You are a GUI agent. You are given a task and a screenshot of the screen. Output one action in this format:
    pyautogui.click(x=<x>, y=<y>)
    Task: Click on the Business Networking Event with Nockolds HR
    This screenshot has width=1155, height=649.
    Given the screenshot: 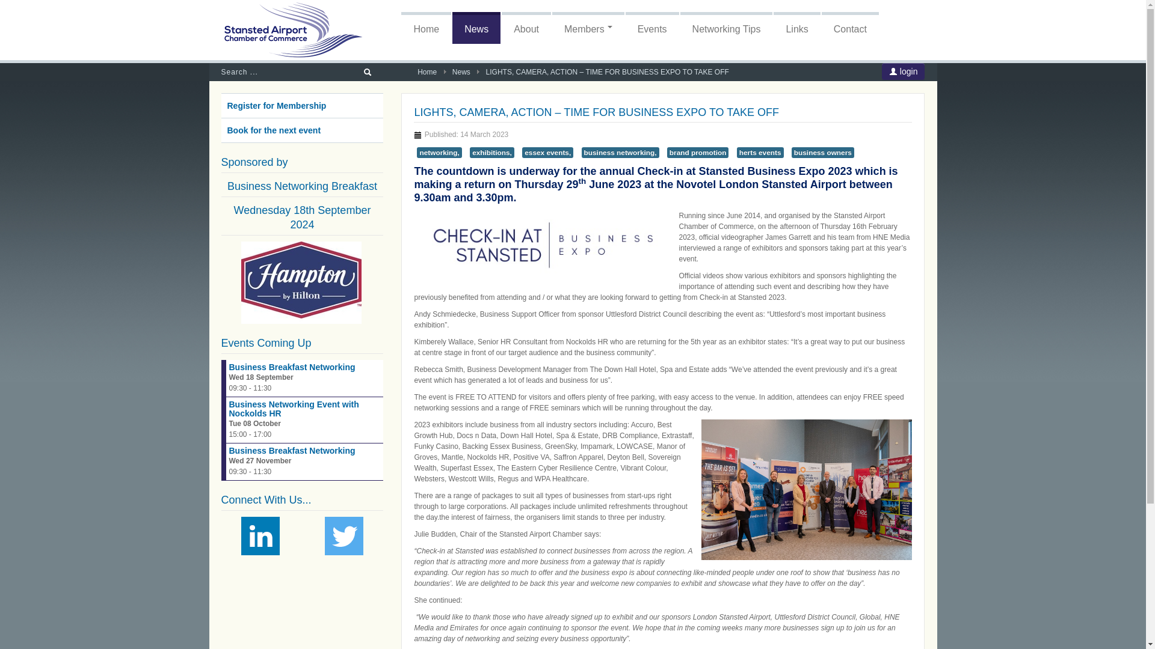 What is the action you would take?
    pyautogui.click(x=294, y=409)
    